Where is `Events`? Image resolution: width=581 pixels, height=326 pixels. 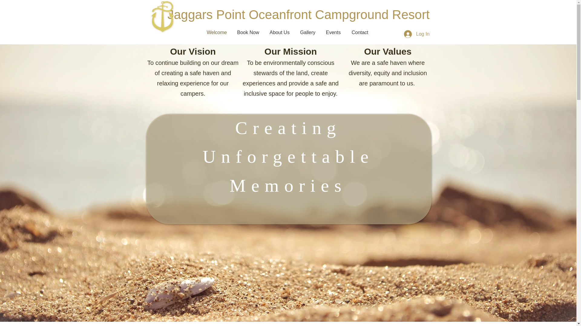
Events is located at coordinates (333, 33).